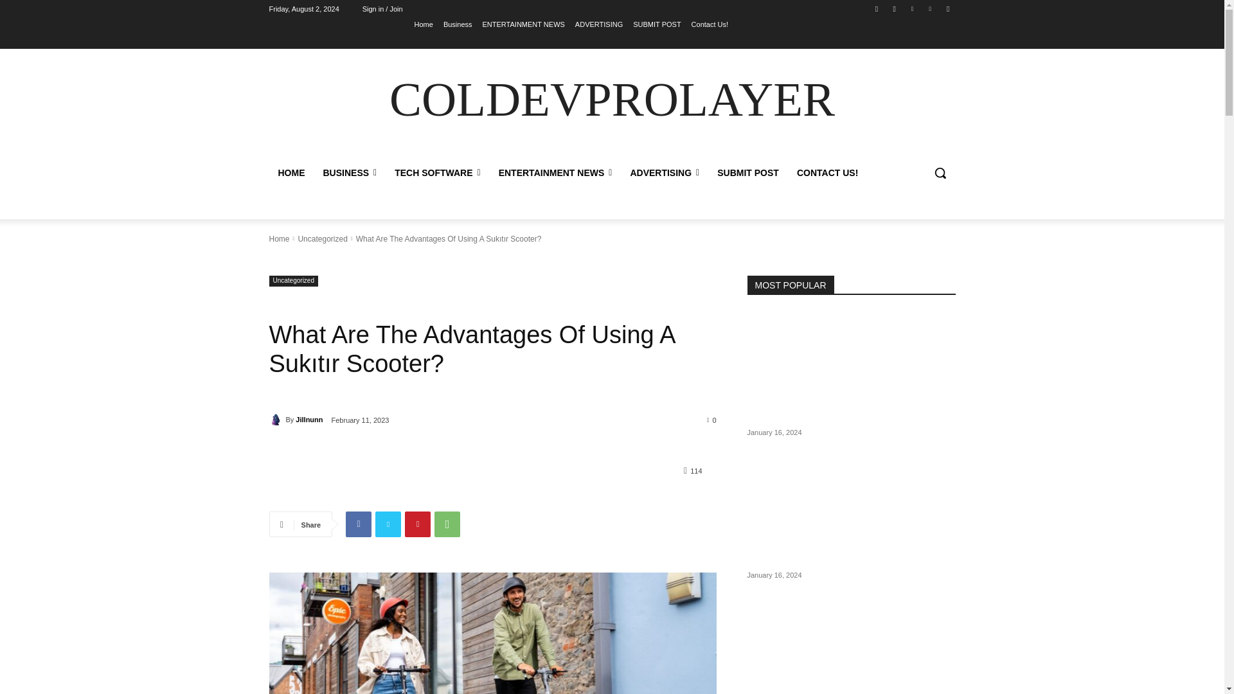  Describe the element at coordinates (523, 24) in the screenshot. I see `ENTERTAINMENT NEWS` at that location.